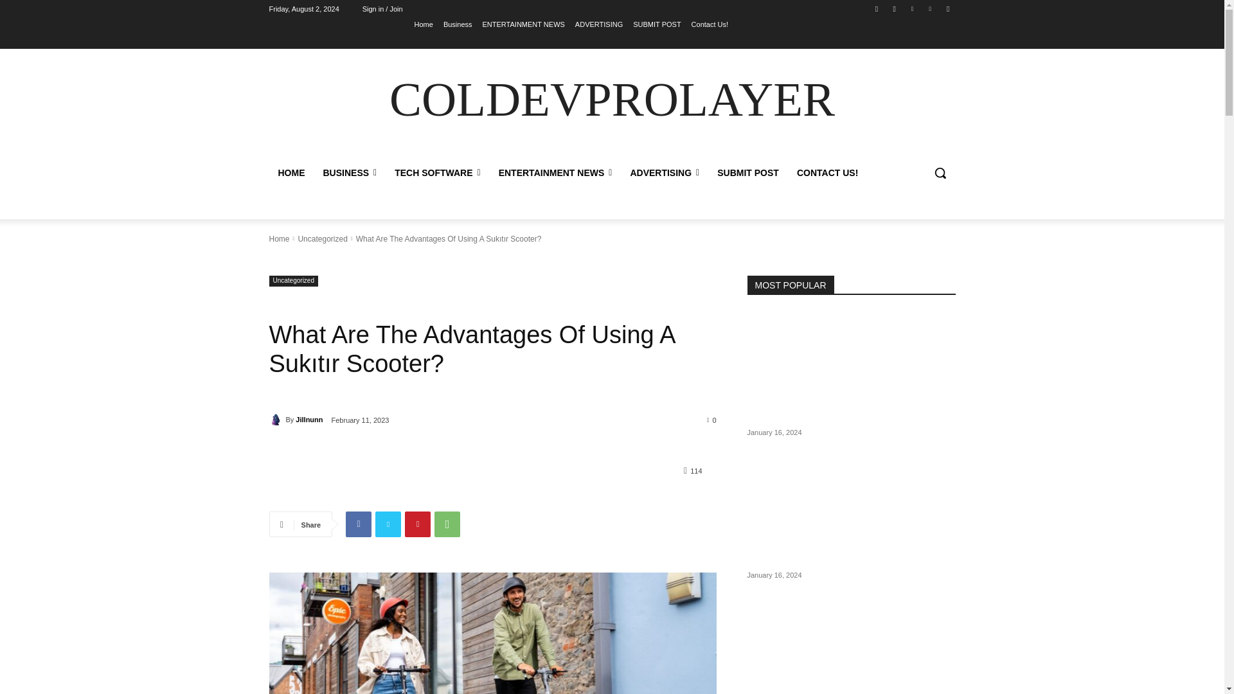  Describe the element at coordinates (523, 24) in the screenshot. I see `ENTERTAINMENT NEWS` at that location.